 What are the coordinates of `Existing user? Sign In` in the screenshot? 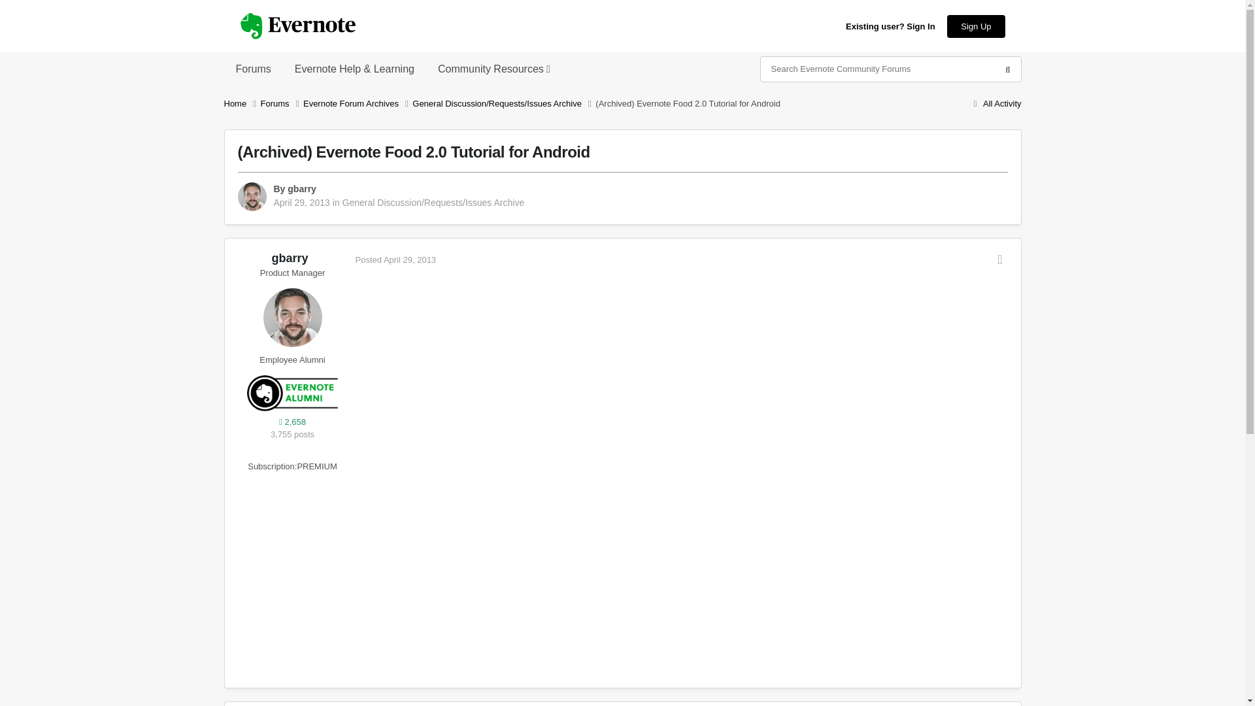 It's located at (890, 26).